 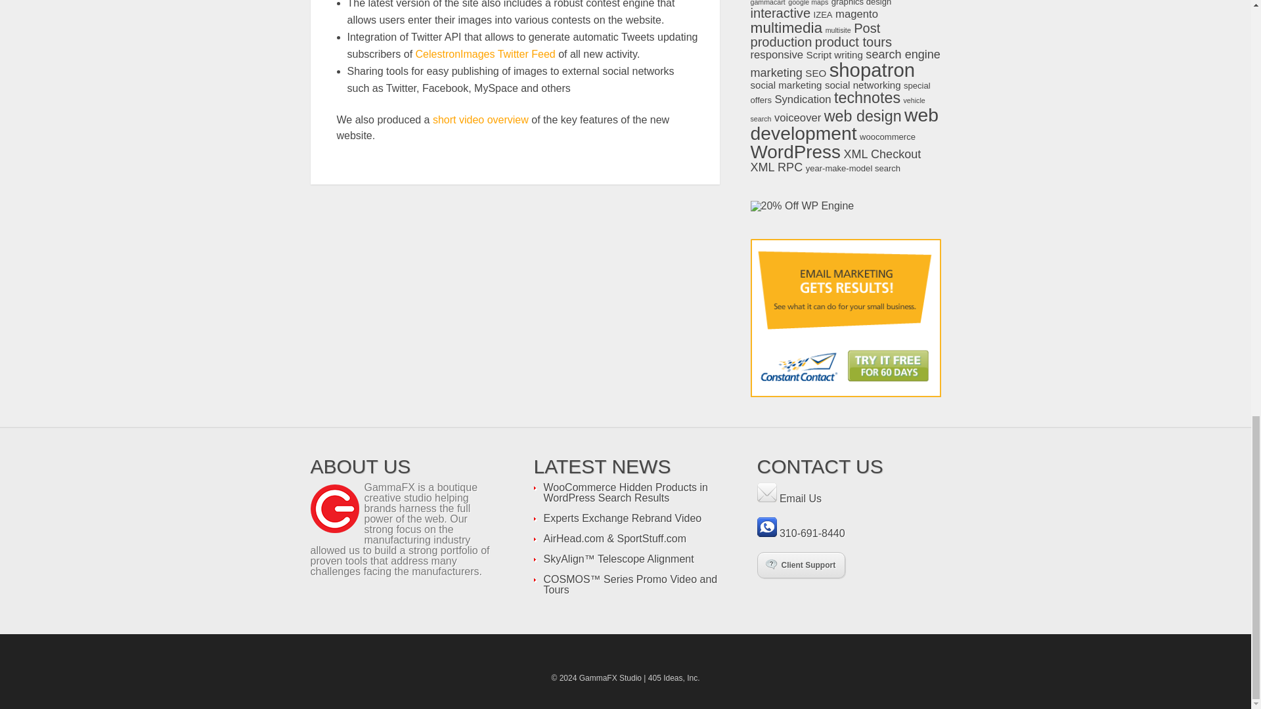 I want to click on CelestronImages Twitter Feed, so click(x=487, y=54).